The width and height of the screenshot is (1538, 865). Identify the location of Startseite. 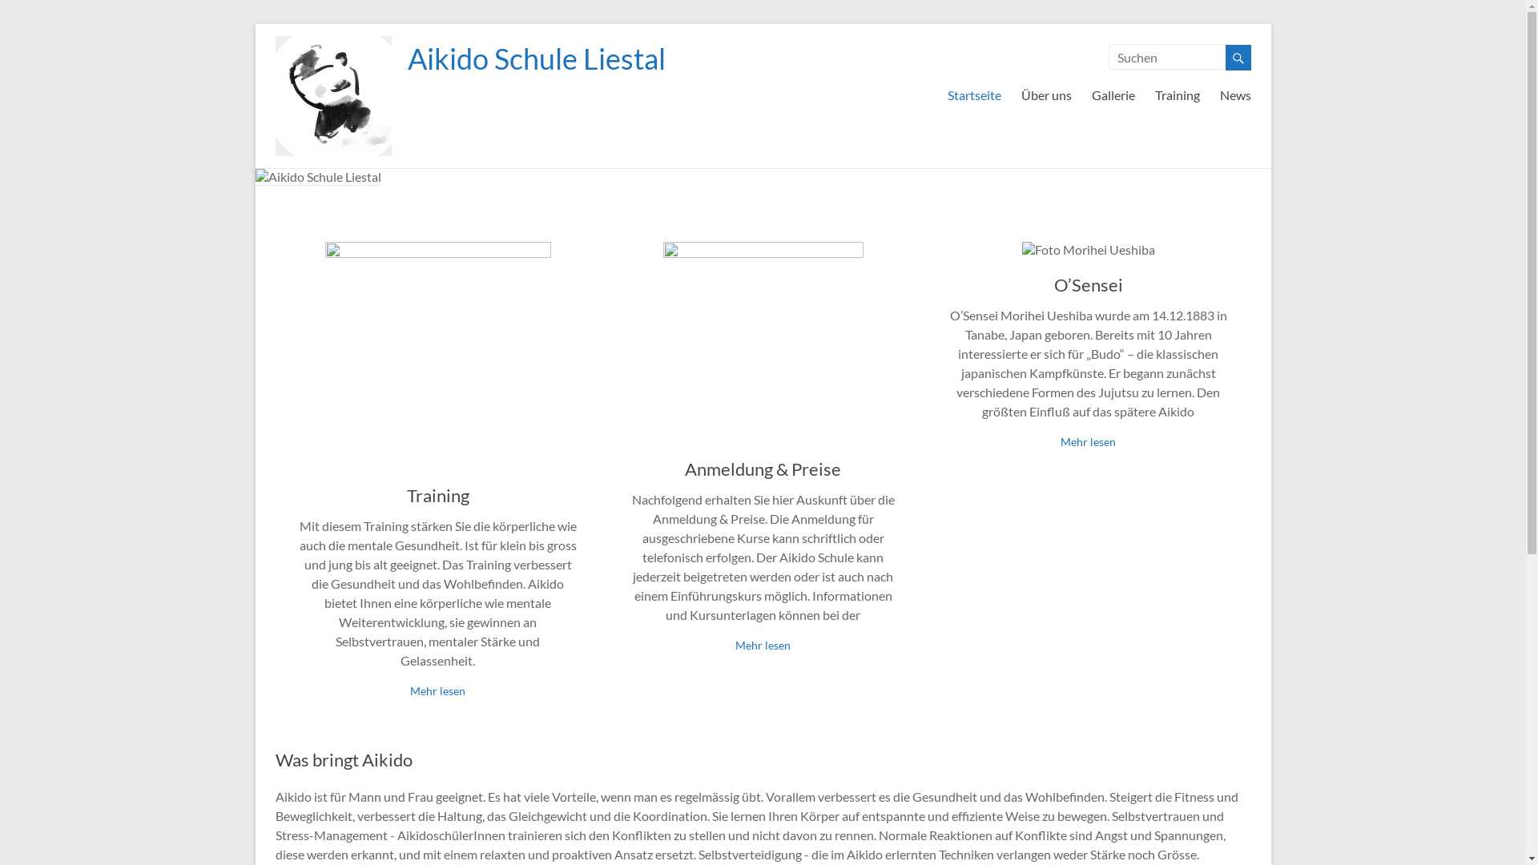
(974, 92).